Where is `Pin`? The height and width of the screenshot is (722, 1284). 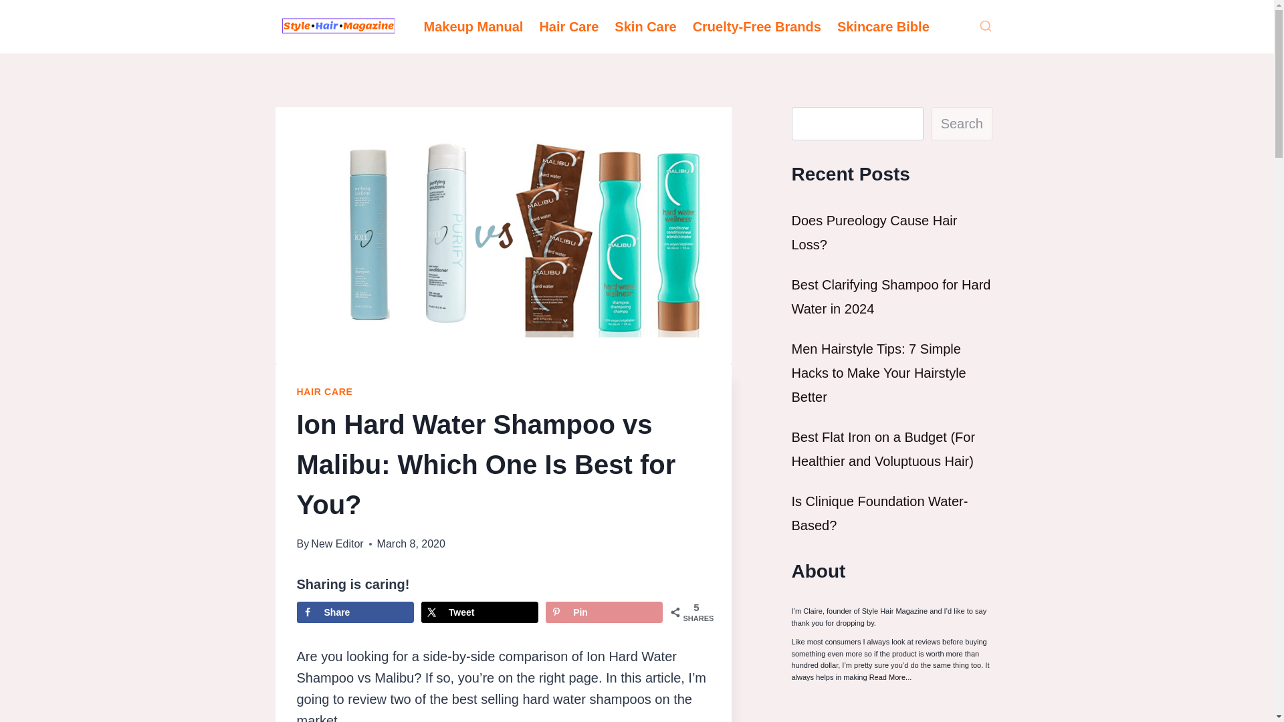
Pin is located at coordinates (604, 612).